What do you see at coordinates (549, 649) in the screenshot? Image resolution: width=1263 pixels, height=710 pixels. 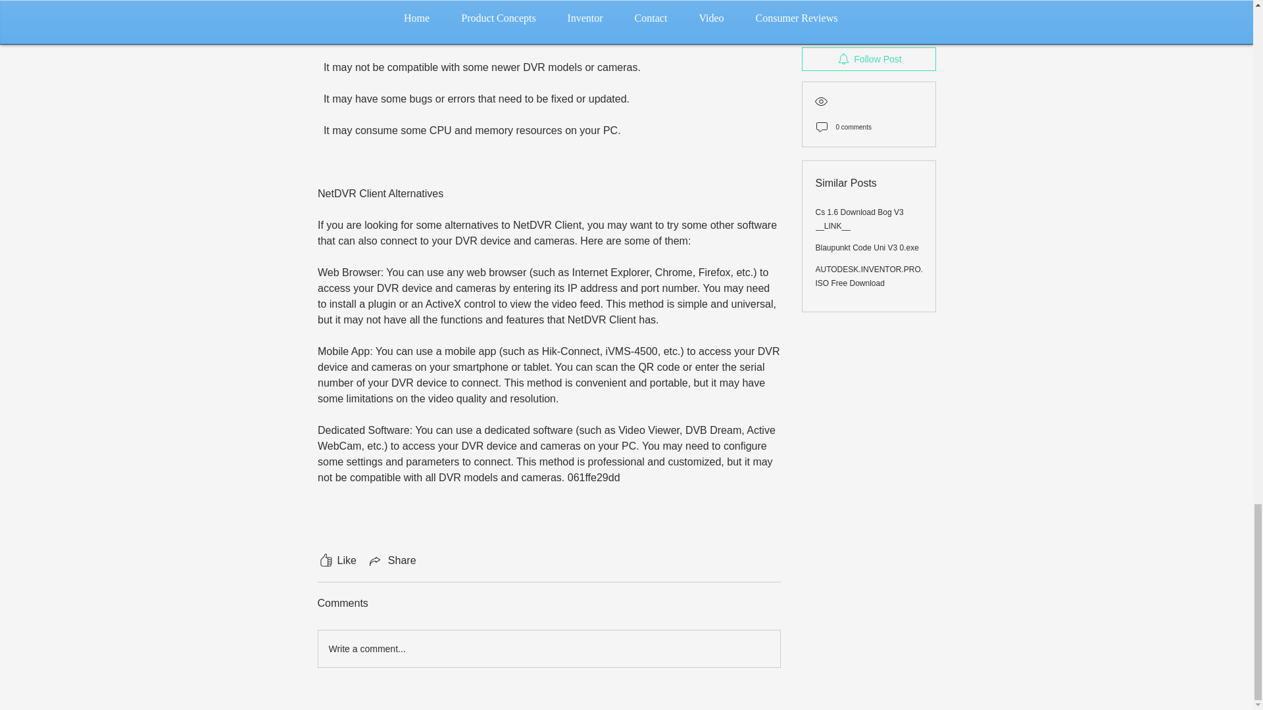 I see `Write a comment...` at bounding box center [549, 649].